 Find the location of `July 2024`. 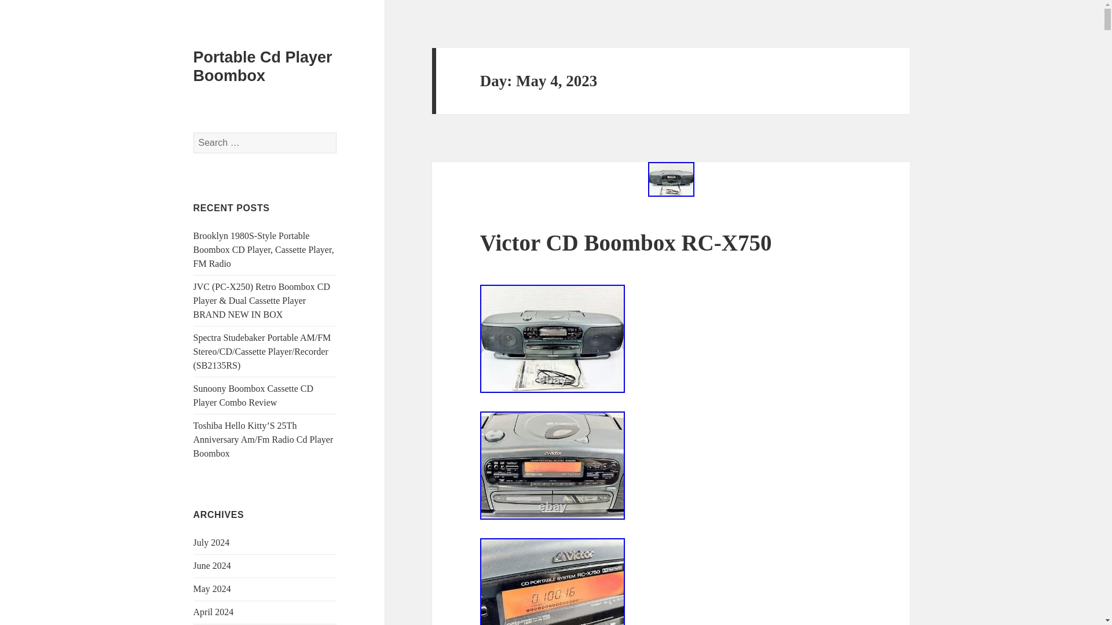

July 2024 is located at coordinates (212, 542).